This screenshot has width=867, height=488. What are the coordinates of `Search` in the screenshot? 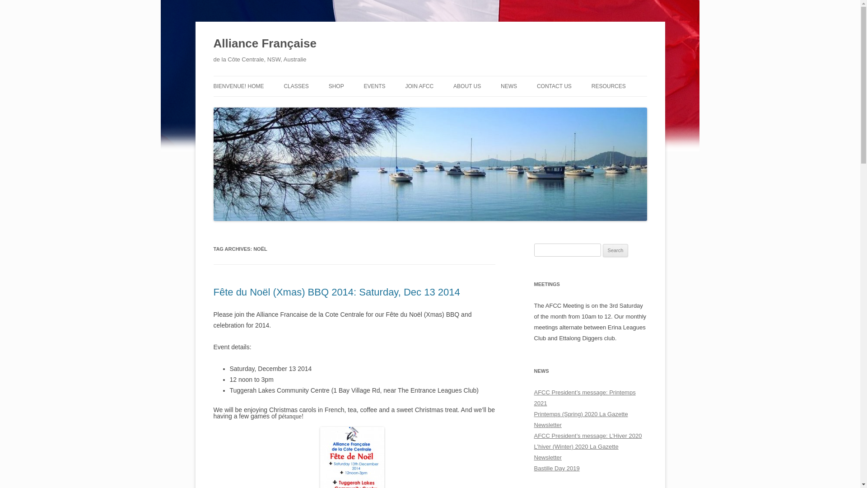 It's located at (616, 251).